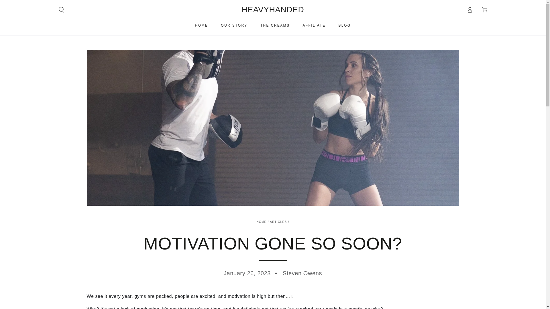  I want to click on Back to the frontpage, so click(261, 222).